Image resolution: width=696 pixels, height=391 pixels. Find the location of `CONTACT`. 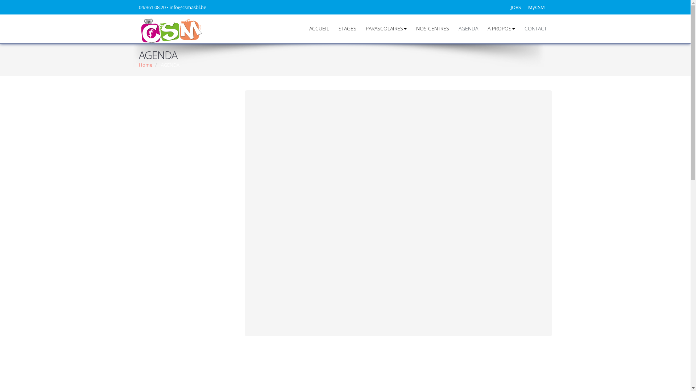

CONTACT is located at coordinates (533, 29).